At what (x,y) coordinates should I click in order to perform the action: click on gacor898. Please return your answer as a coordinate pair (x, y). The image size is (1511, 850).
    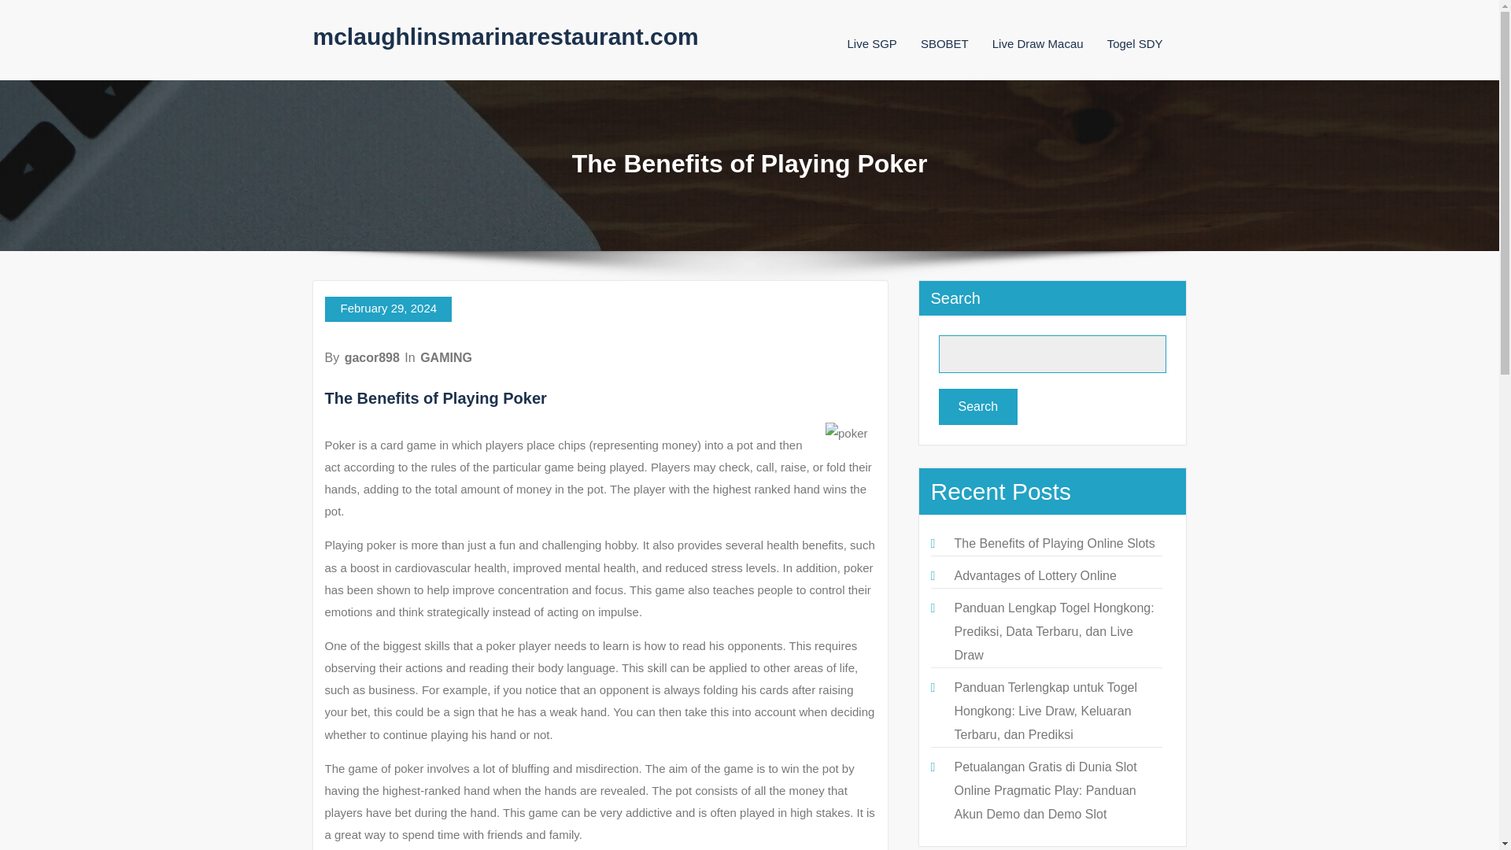
    Looking at the image, I should click on (371, 357).